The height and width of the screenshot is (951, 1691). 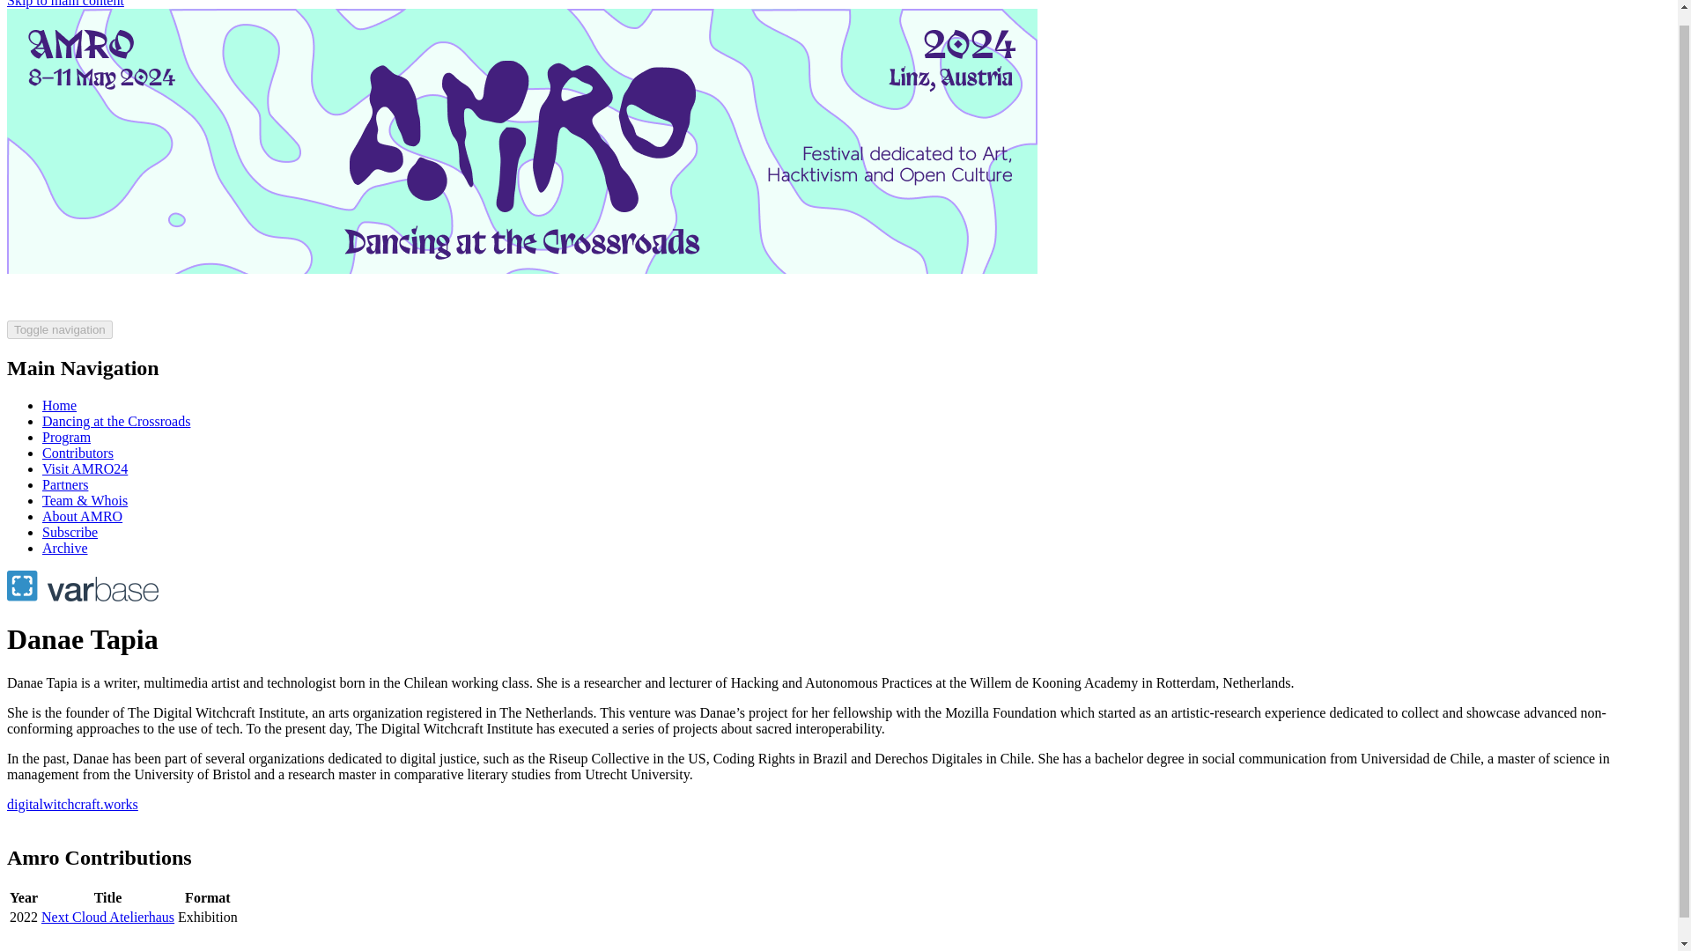 What do you see at coordinates (70, 532) in the screenshot?
I see `Subscribe` at bounding box center [70, 532].